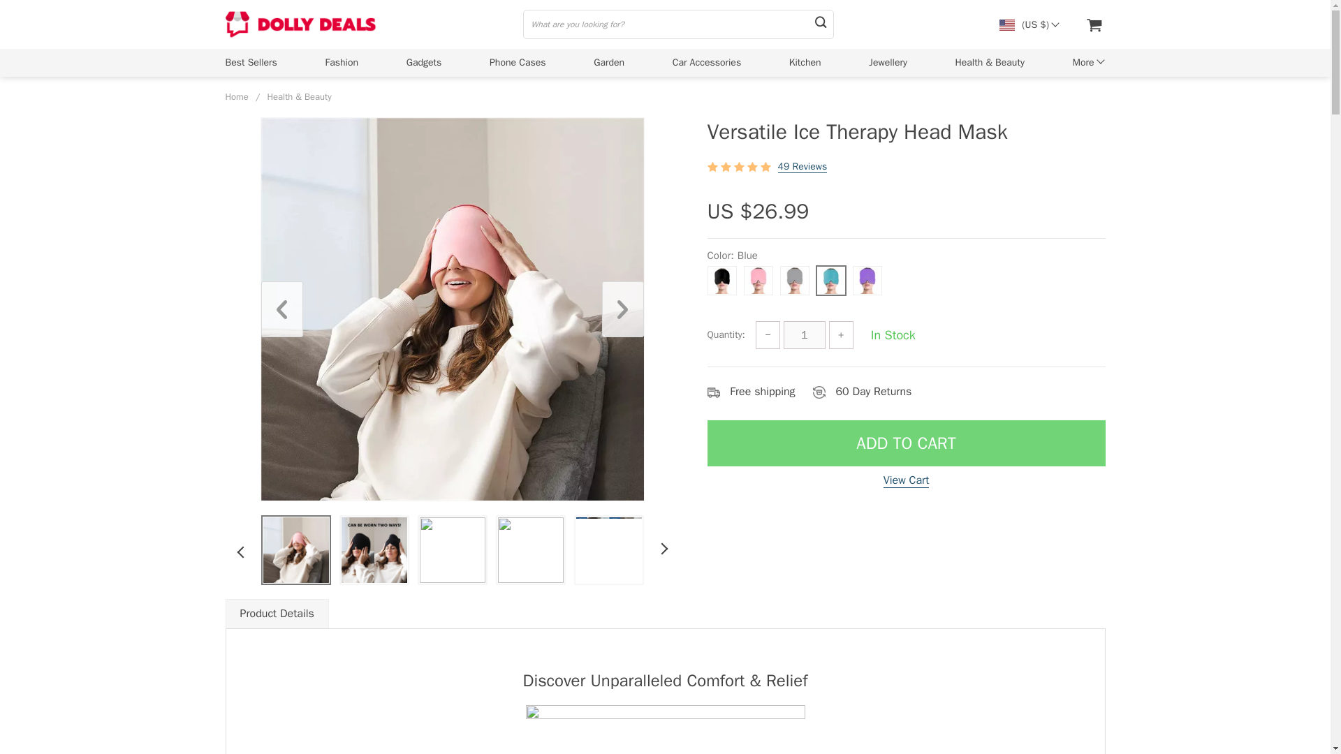 This screenshot has width=1341, height=754. I want to click on Car Accessories, so click(707, 62).